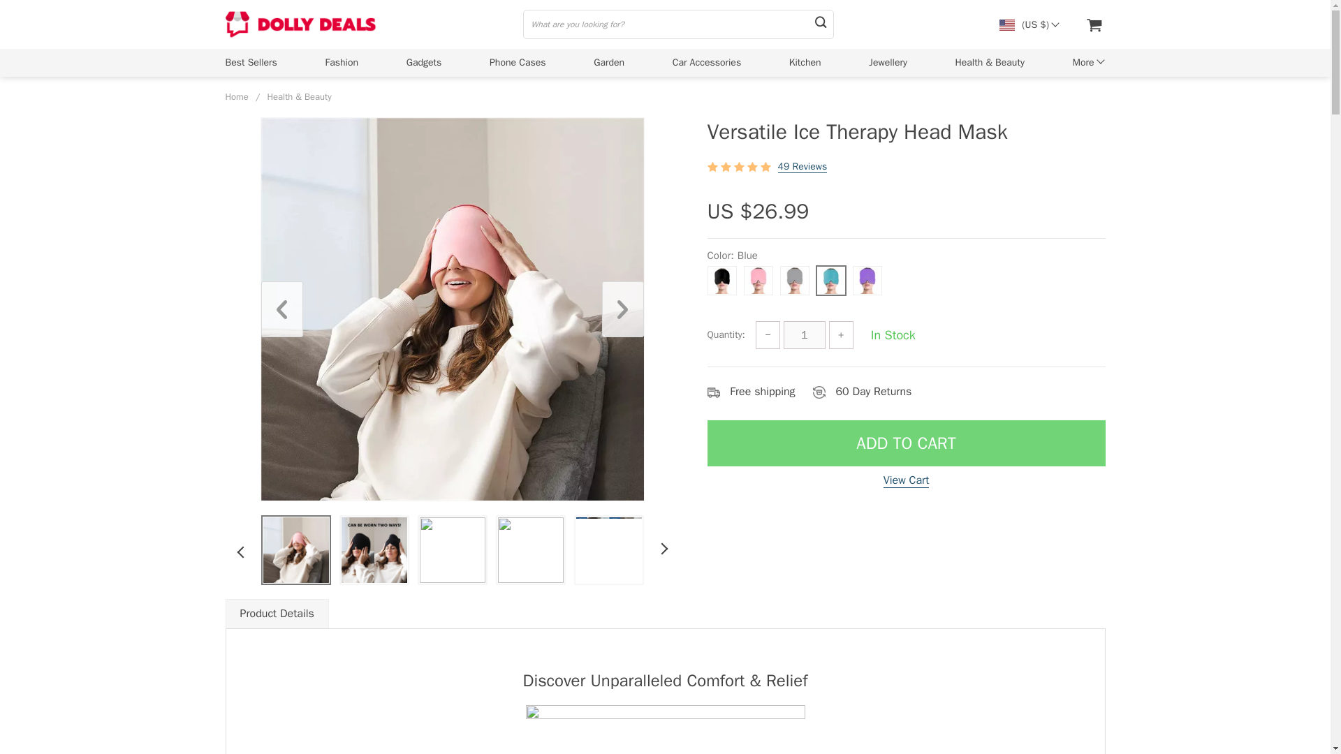 This screenshot has width=1341, height=754. I want to click on Car Accessories, so click(707, 62).